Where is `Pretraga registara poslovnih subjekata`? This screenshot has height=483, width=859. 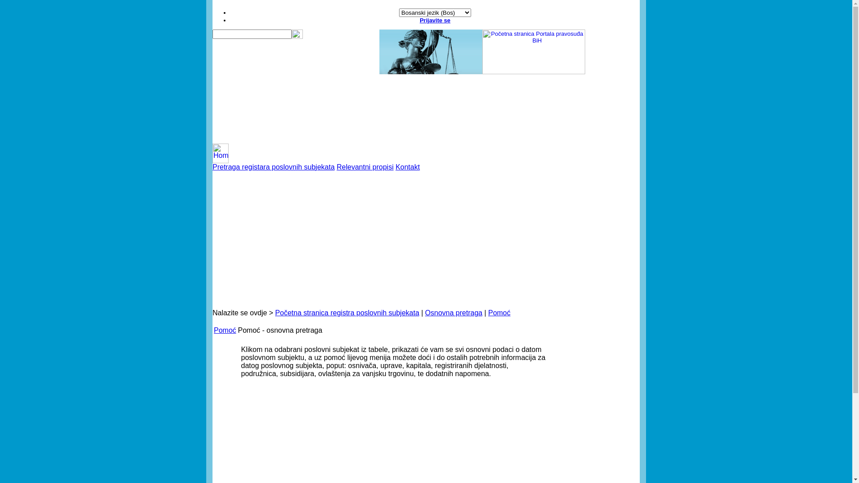
Pretraga registara poslovnih subjekata is located at coordinates (274, 167).